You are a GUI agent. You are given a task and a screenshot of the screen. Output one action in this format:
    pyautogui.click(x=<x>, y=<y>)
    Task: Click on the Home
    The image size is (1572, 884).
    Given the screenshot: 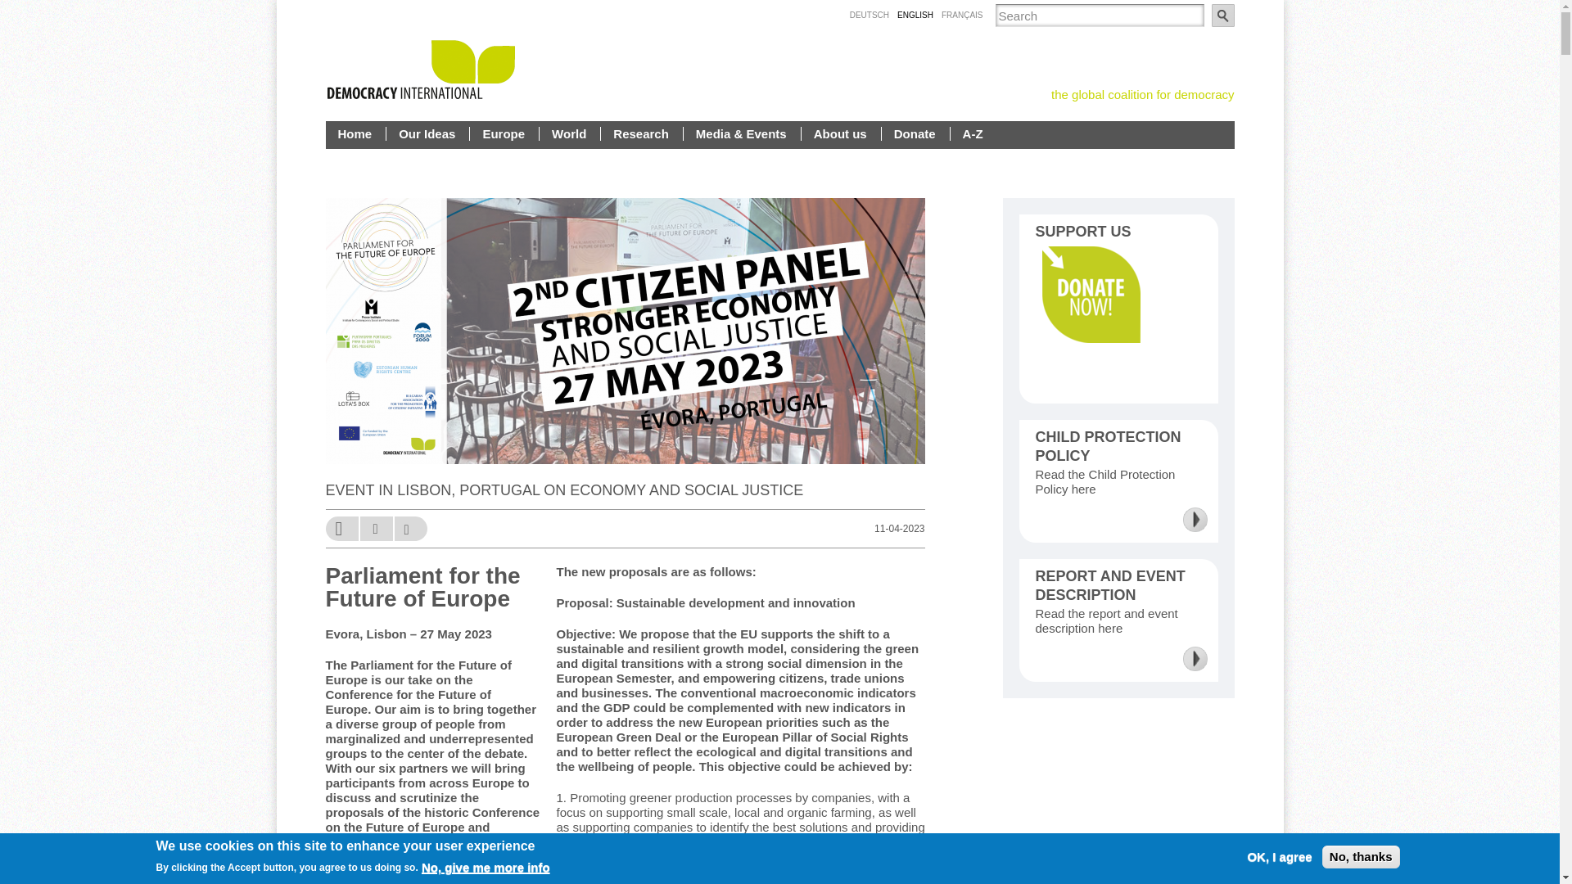 What is the action you would take?
    pyautogui.click(x=355, y=133)
    